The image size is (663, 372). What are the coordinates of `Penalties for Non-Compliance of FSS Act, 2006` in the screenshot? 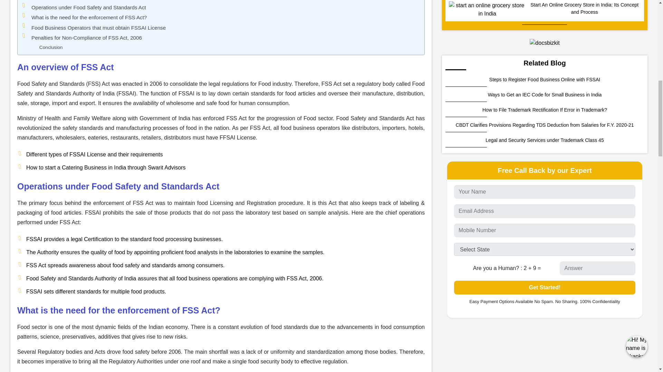 It's located at (89, 17).